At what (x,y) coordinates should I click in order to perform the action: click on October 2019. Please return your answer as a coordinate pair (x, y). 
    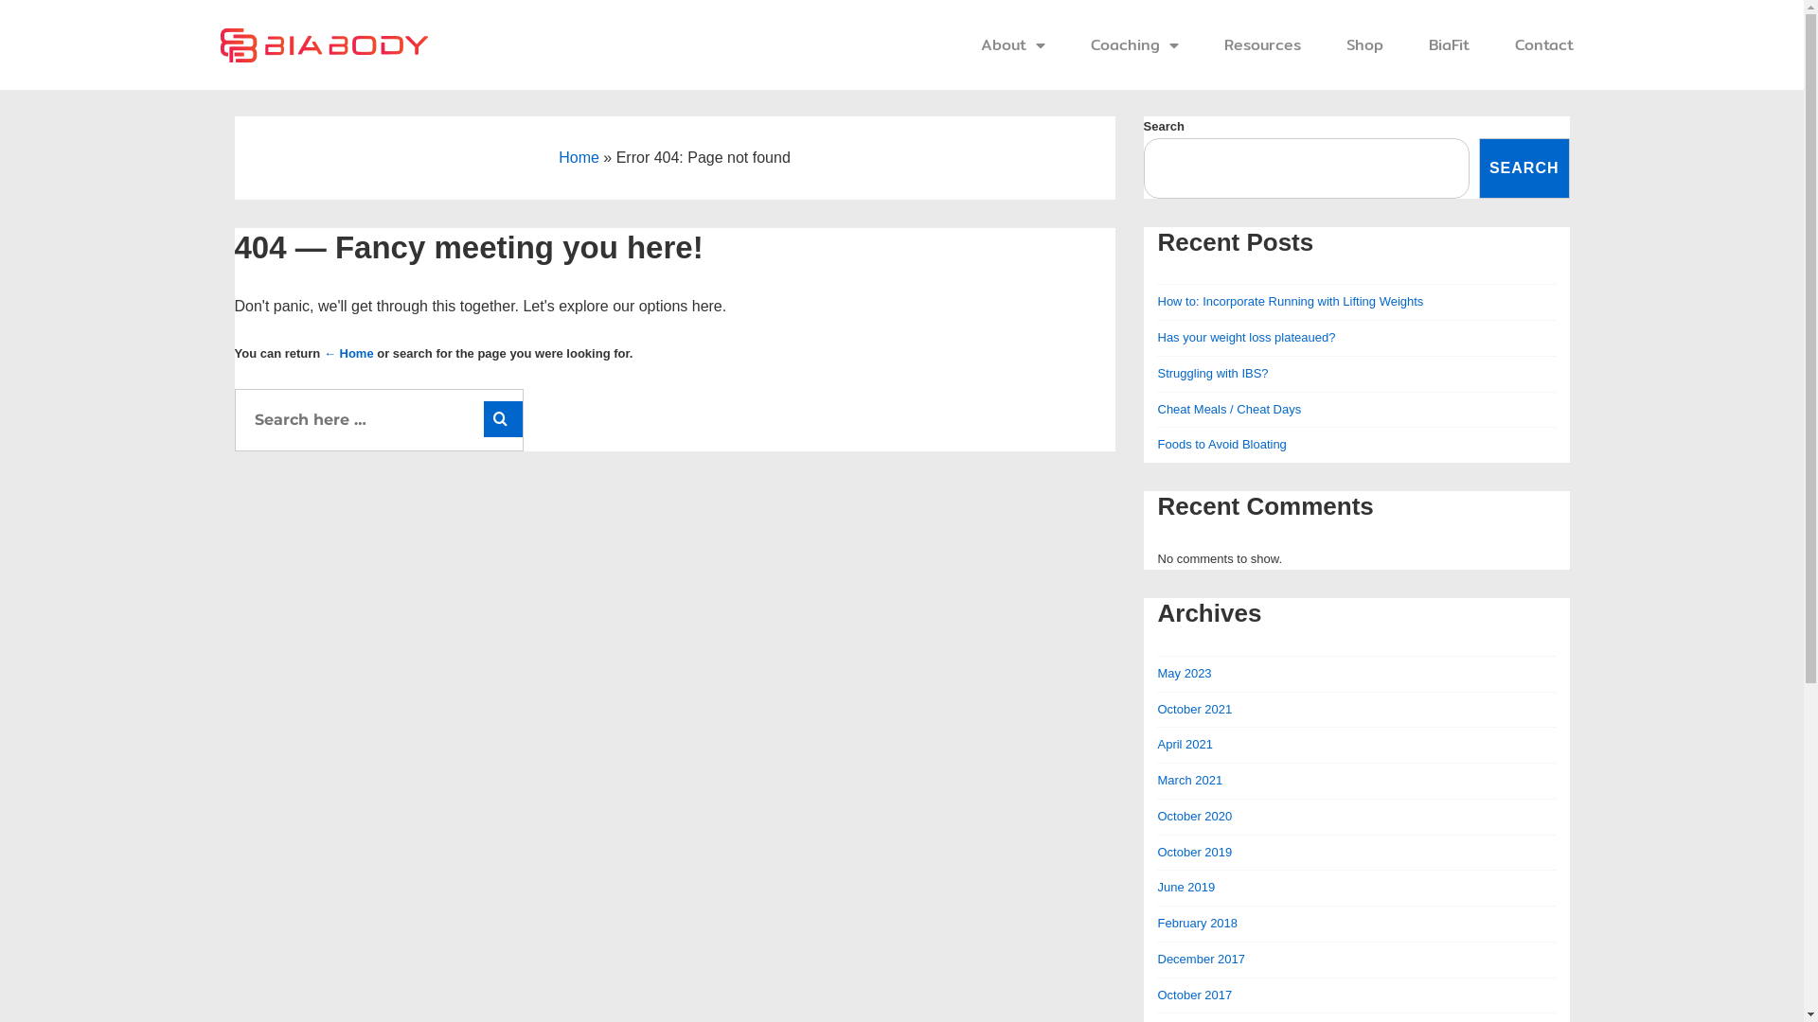
    Looking at the image, I should click on (1195, 852).